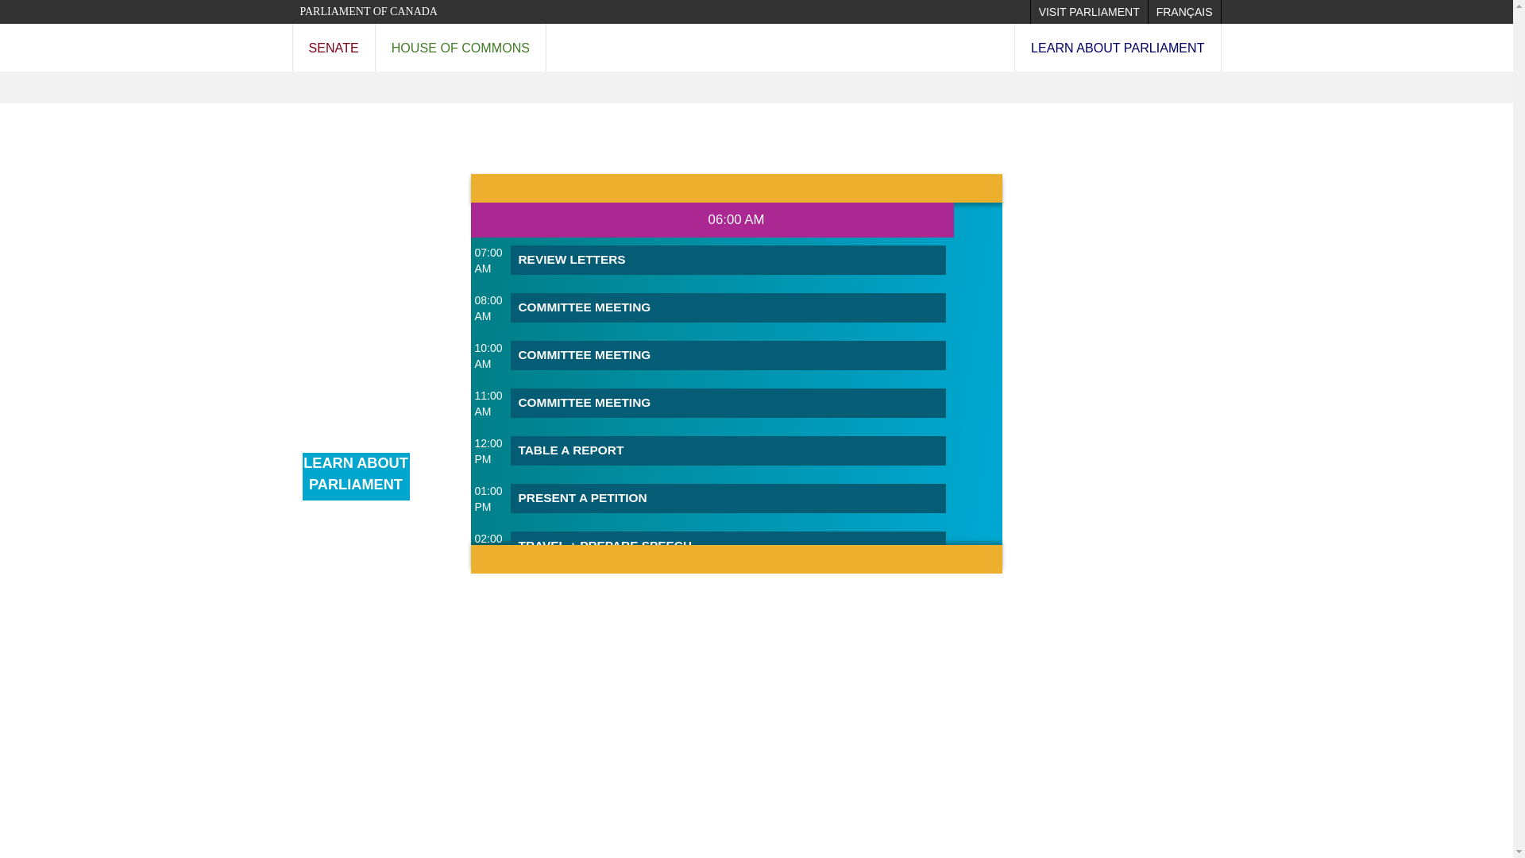  I want to click on HOUSE OF COMMONS, so click(461, 48).